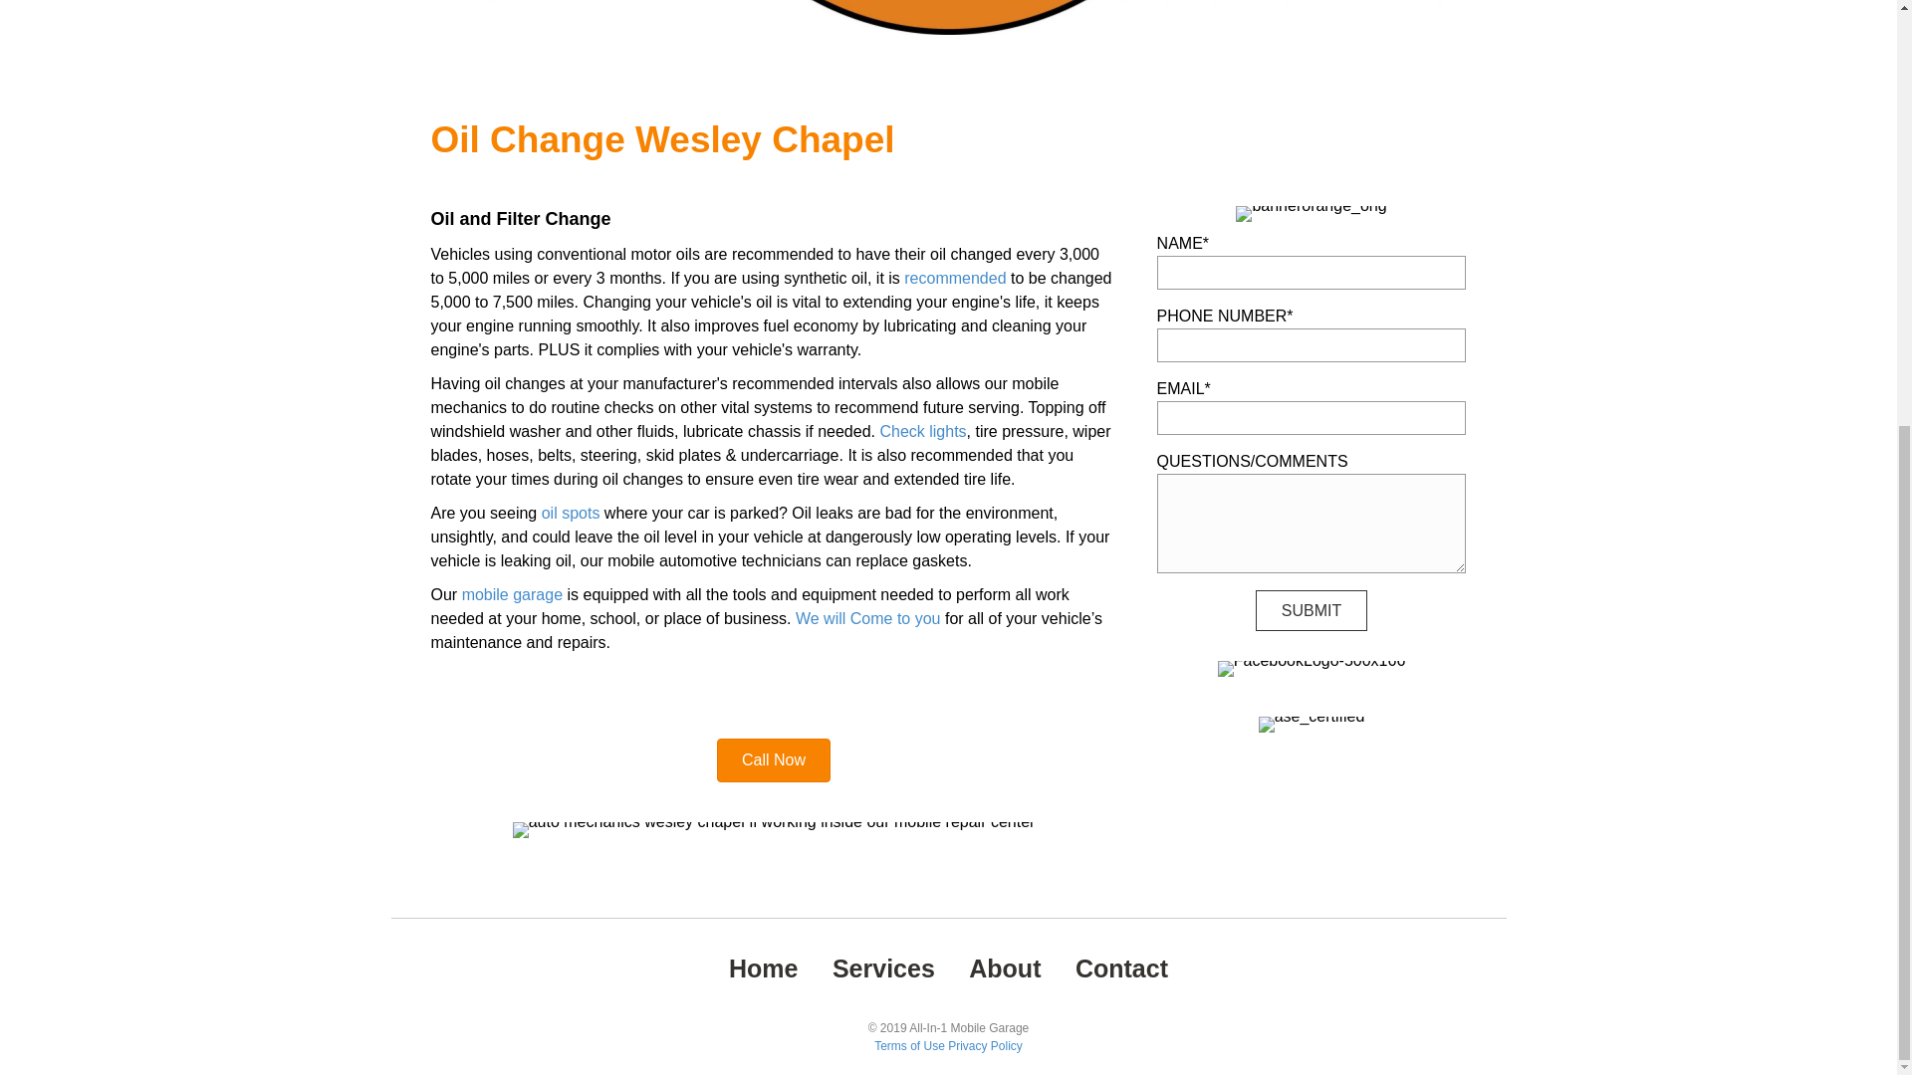  I want to click on Privacy Policy, so click(986, 1046).